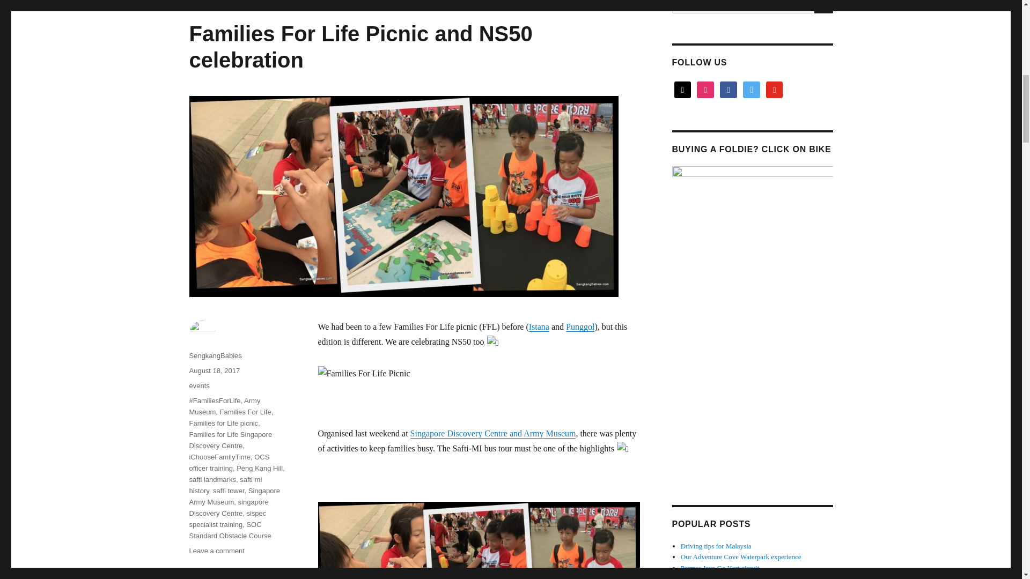 The image size is (1030, 579). What do you see at coordinates (225, 485) in the screenshot?
I see `safti mi history` at bounding box center [225, 485].